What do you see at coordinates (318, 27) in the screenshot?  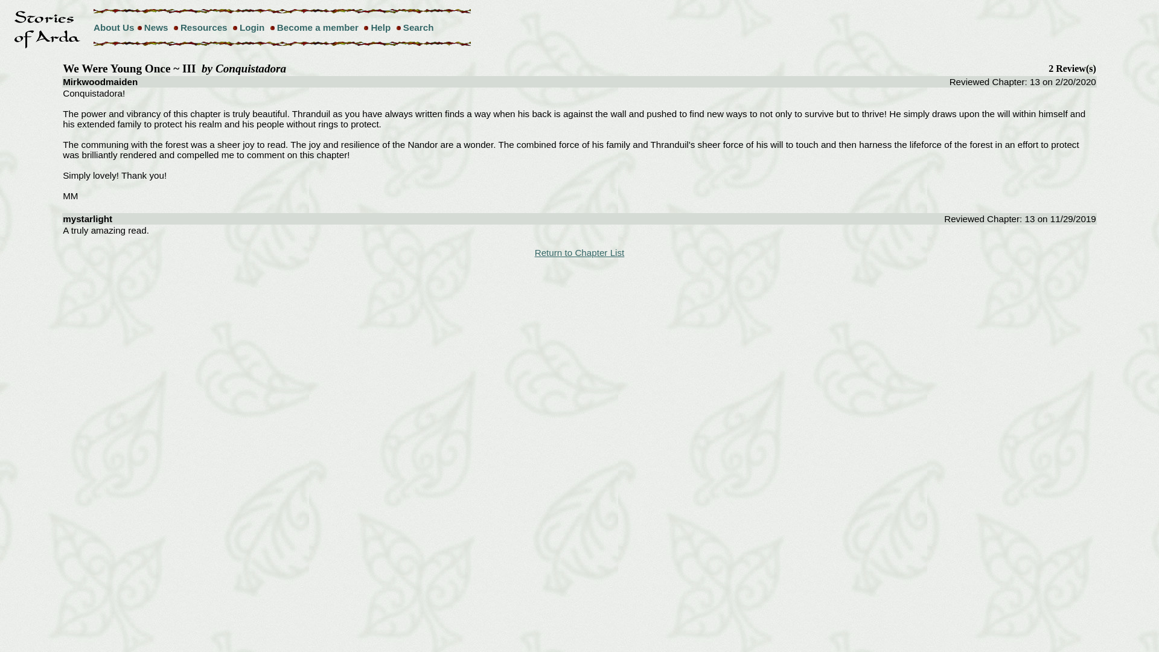 I see `Become a member` at bounding box center [318, 27].